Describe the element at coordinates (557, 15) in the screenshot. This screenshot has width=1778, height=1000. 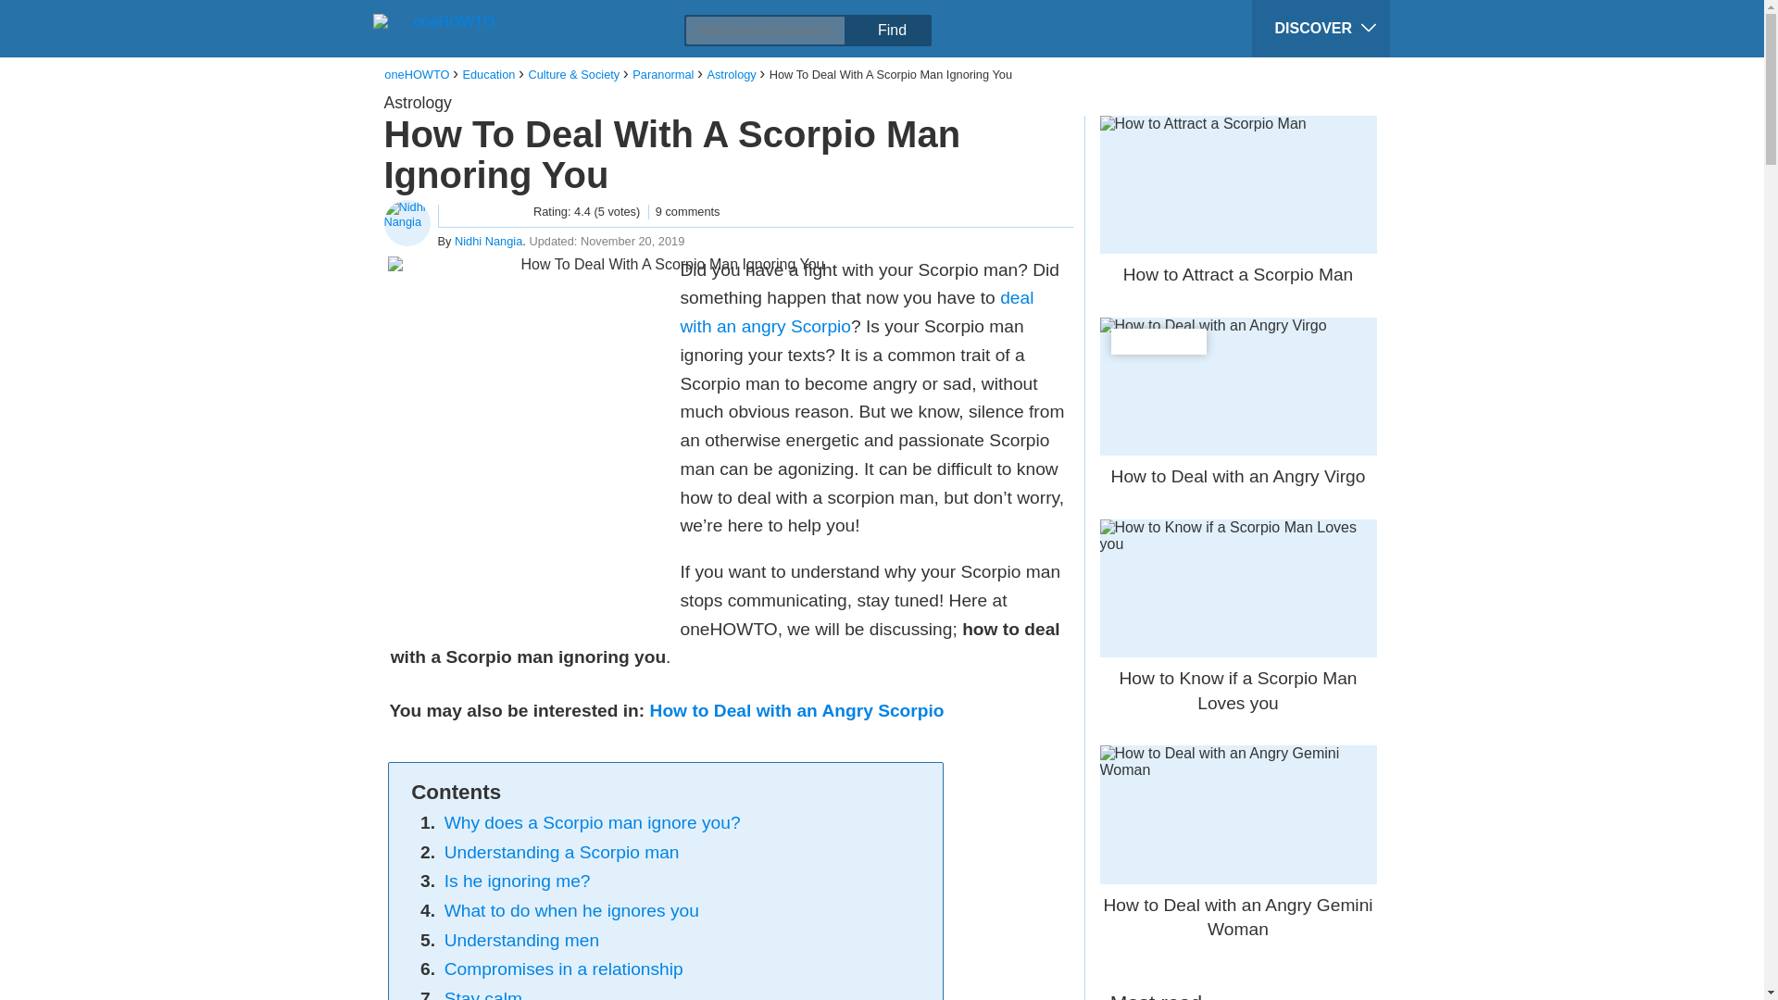
I see `whatsapp` at that location.